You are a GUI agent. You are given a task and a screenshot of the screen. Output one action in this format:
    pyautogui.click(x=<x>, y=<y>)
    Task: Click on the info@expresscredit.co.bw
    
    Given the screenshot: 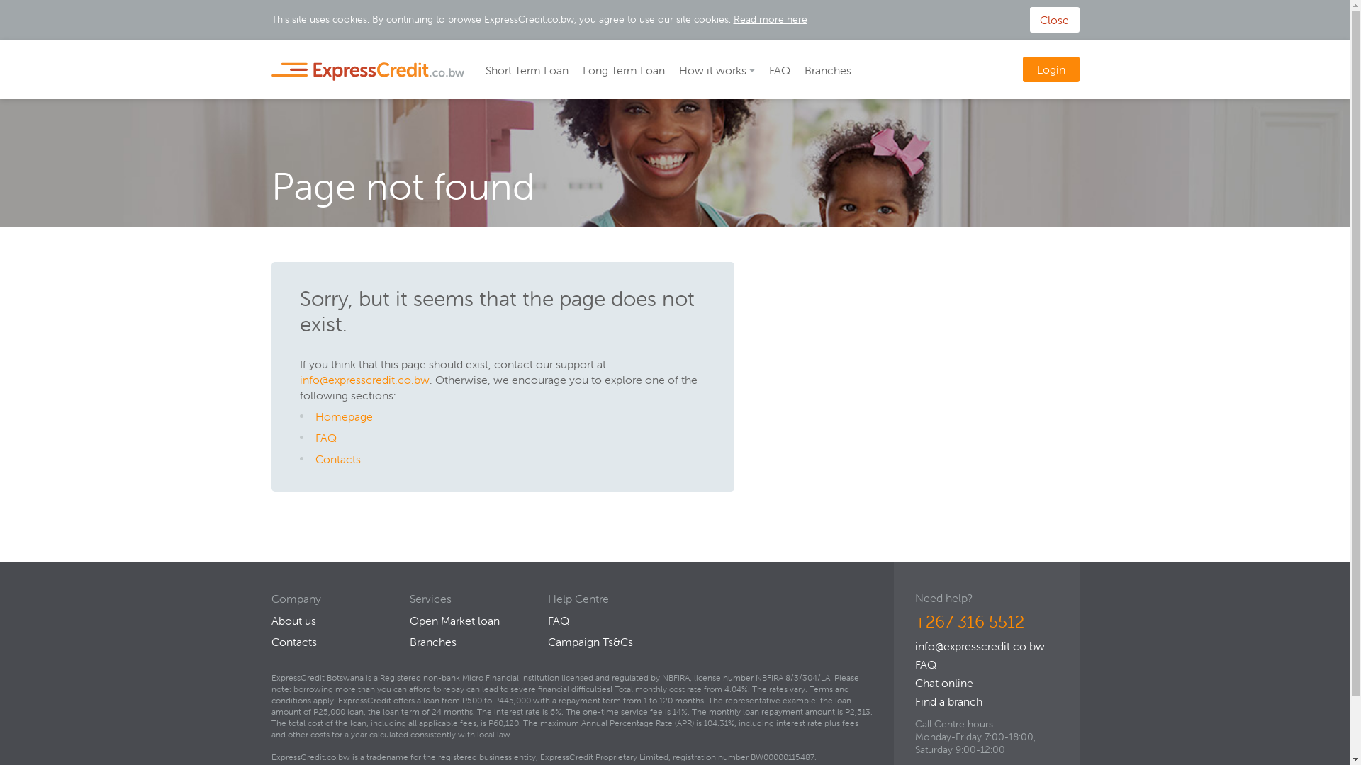 What is the action you would take?
    pyautogui.click(x=364, y=380)
    